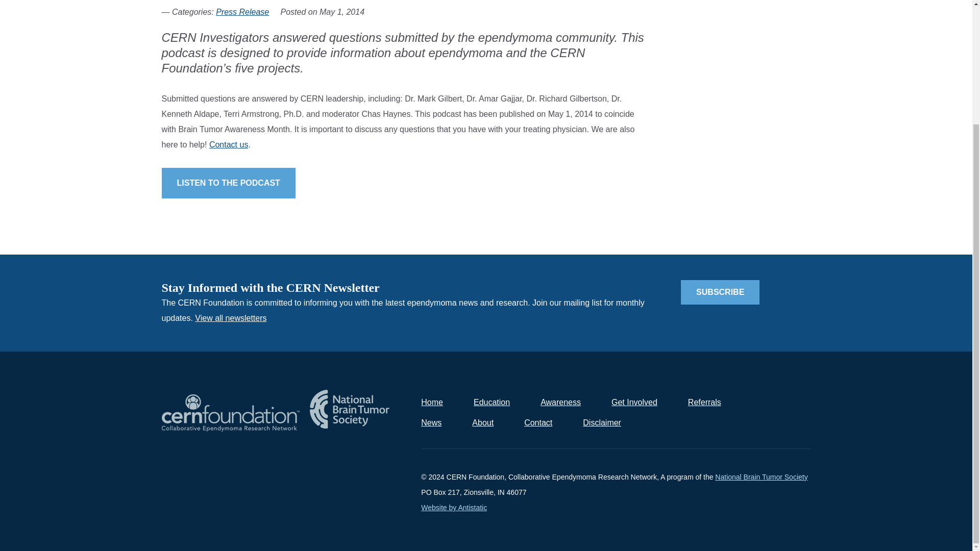 The image size is (980, 551). Describe the element at coordinates (242, 12) in the screenshot. I see `Press Release` at that location.